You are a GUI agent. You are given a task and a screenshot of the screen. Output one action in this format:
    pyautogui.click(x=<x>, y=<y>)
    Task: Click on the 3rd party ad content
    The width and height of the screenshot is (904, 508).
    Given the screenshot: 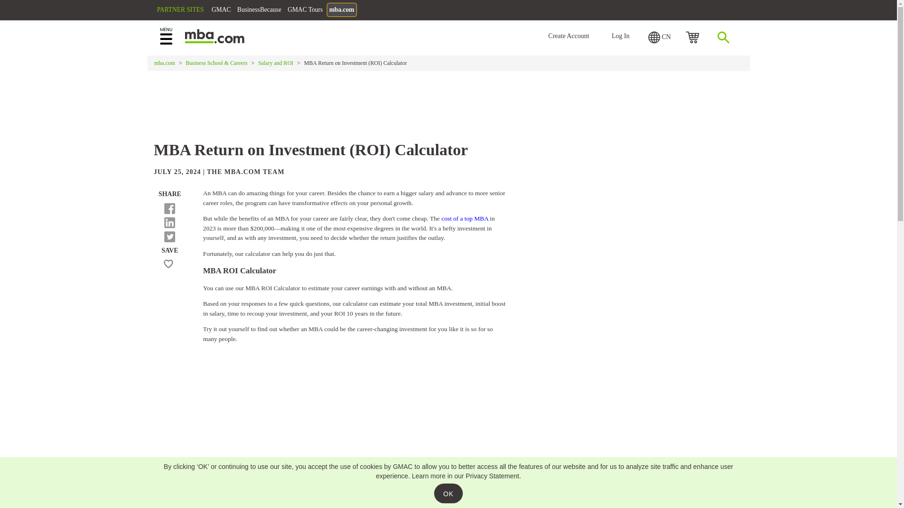 What is the action you would take?
    pyautogui.click(x=448, y=102)
    